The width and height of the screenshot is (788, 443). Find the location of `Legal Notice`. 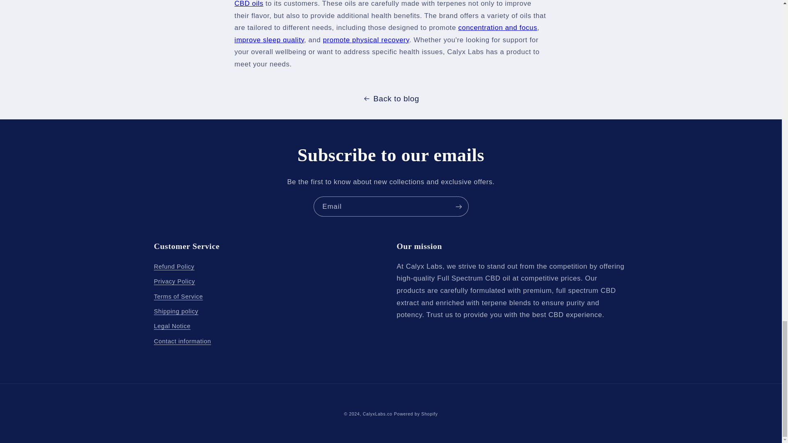

Legal Notice is located at coordinates (172, 327).